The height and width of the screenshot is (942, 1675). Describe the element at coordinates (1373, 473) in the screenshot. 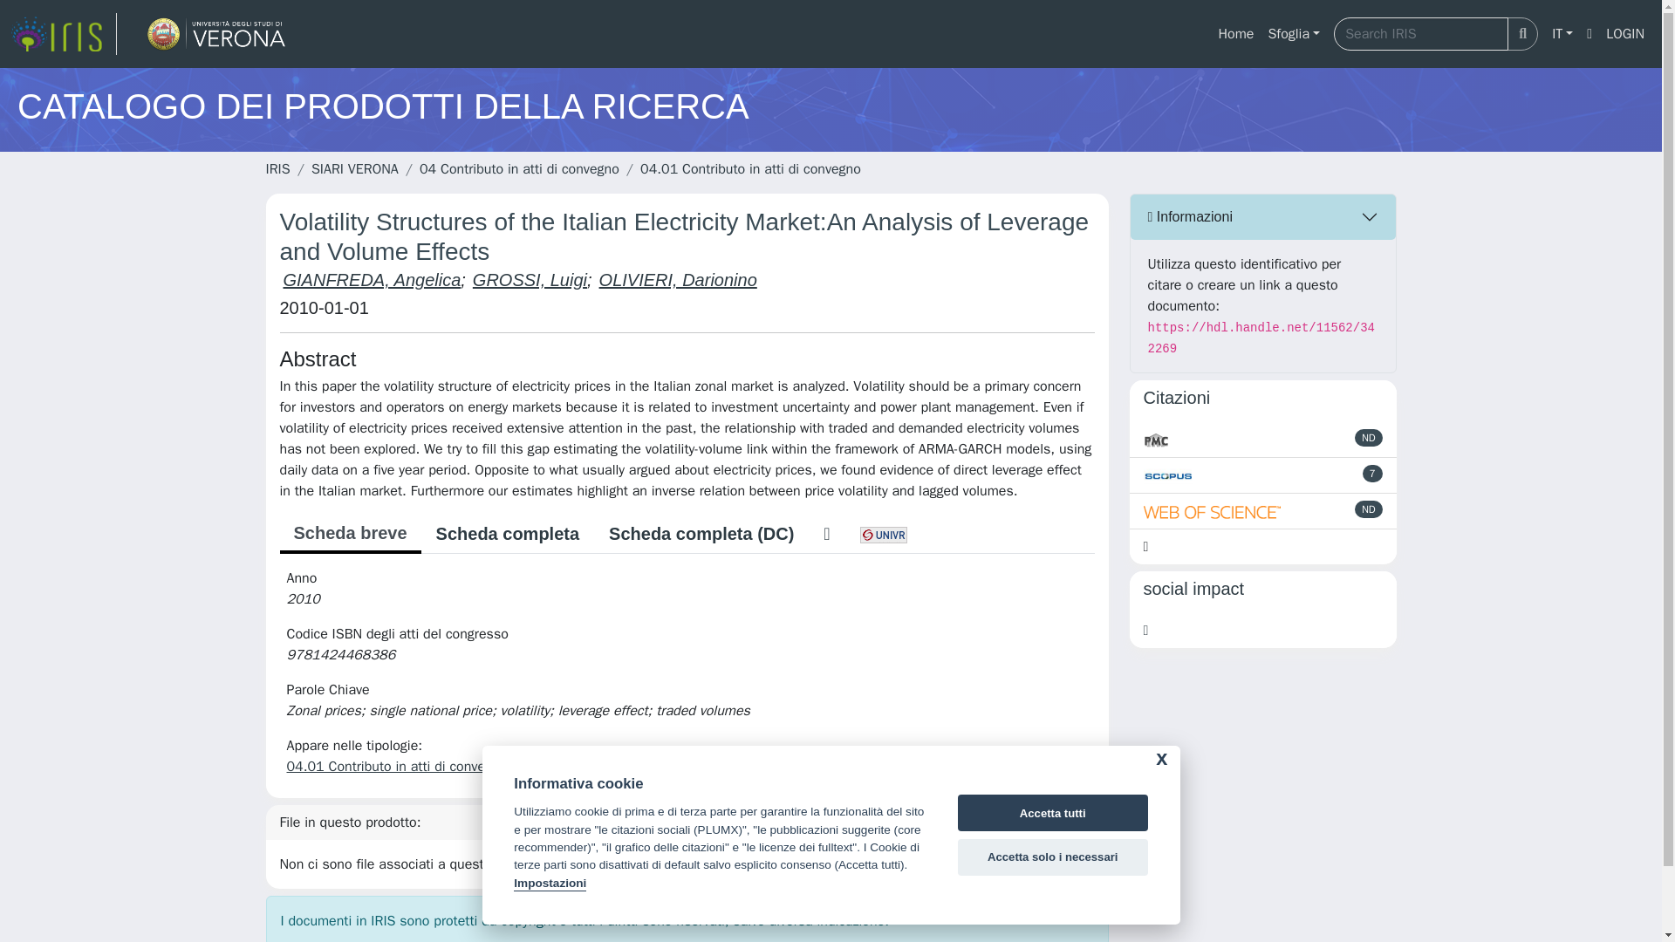

I see `aggiornato in data 08-07-2024 22:34` at that location.